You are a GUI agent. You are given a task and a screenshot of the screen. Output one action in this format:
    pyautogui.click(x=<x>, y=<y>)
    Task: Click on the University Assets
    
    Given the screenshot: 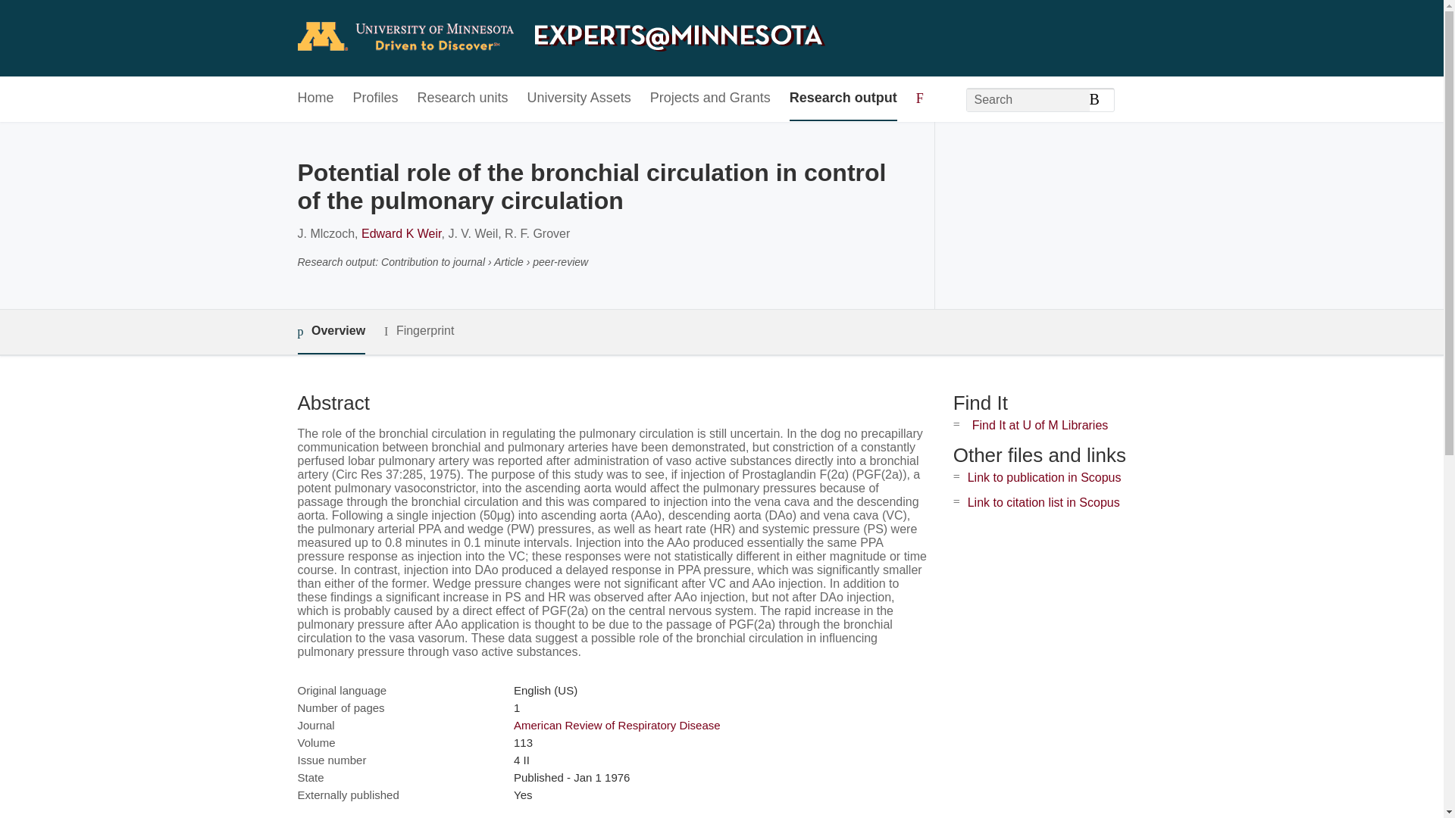 What is the action you would take?
    pyautogui.click(x=579, y=98)
    